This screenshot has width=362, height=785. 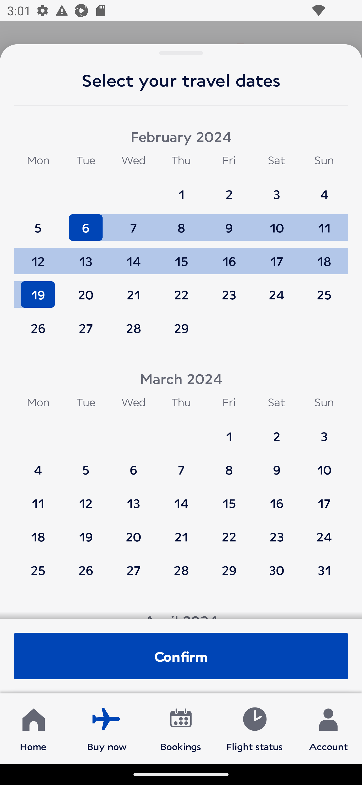 I want to click on 27, so click(x=86, y=328).